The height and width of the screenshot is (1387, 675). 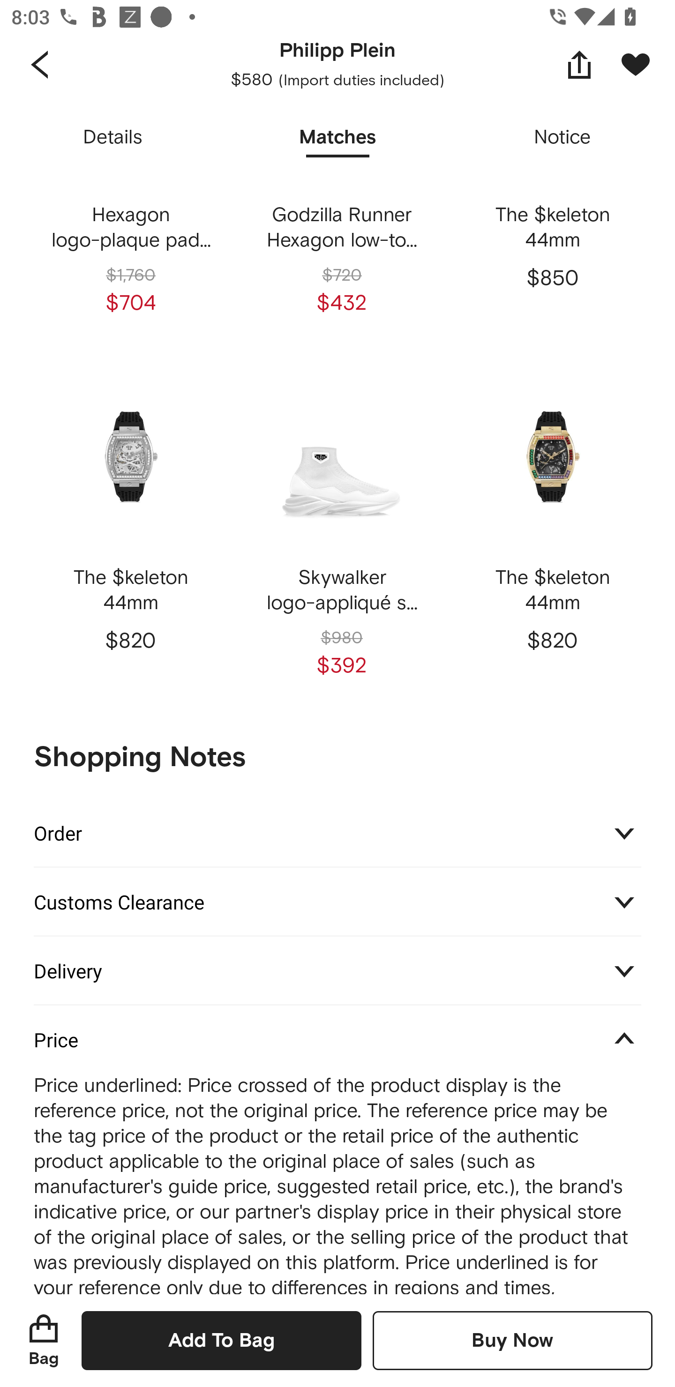 What do you see at coordinates (341, 532) in the screenshot?
I see `Skywalker logo-appliqué sneakers $980 $392` at bounding box center [341, 532].